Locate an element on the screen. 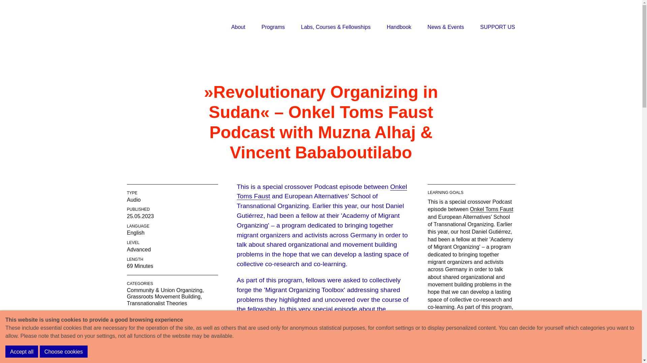 This screenshot has width=647, height=363. Vincent Bababoutilabo is located at coordinates (172, 342).